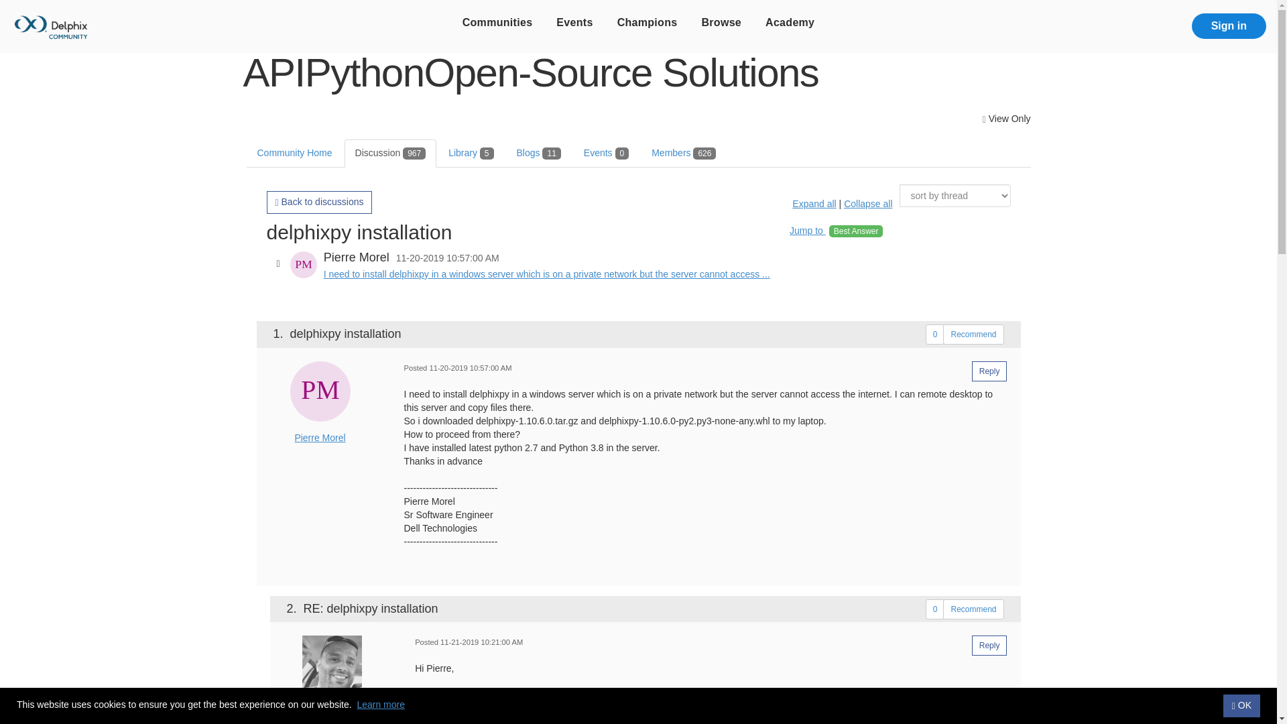 The image size is (1287, 724). I want to click on Members 626, so click(684, 153).